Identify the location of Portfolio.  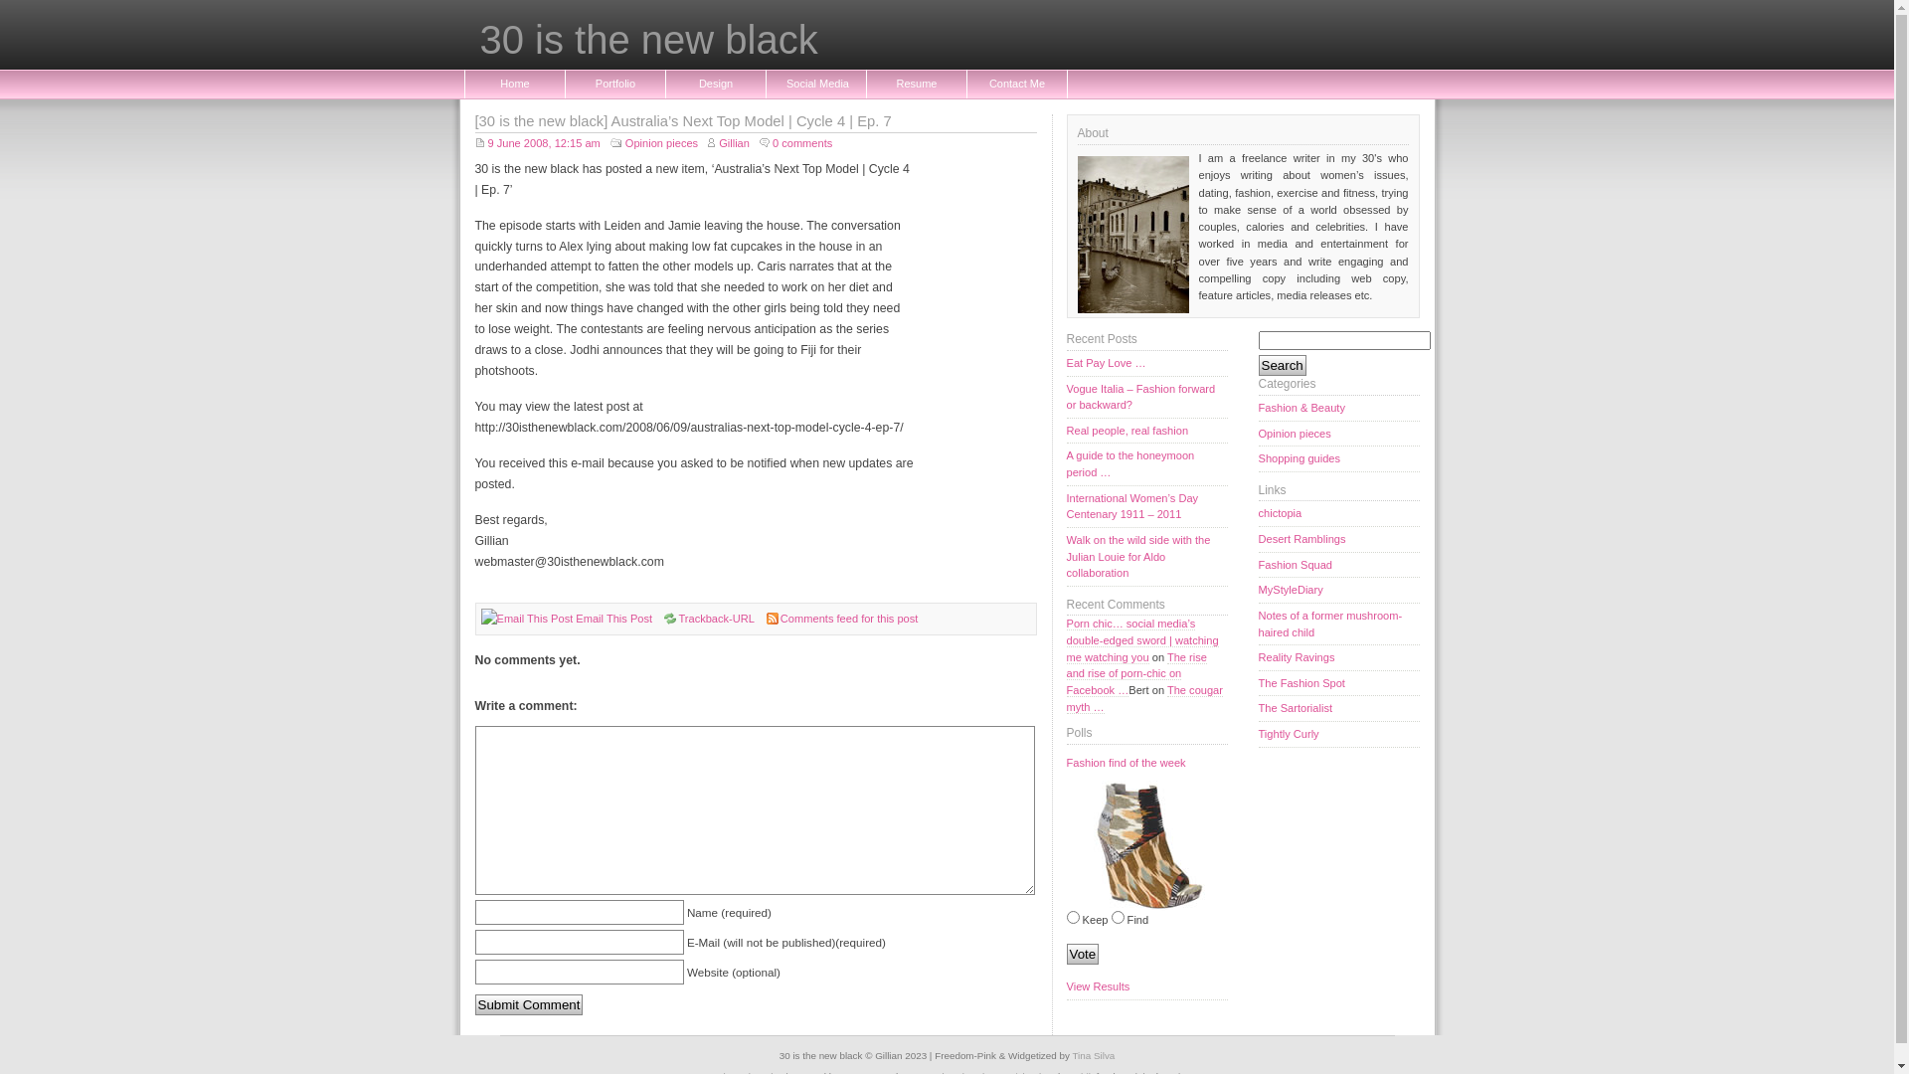
(615, 84).